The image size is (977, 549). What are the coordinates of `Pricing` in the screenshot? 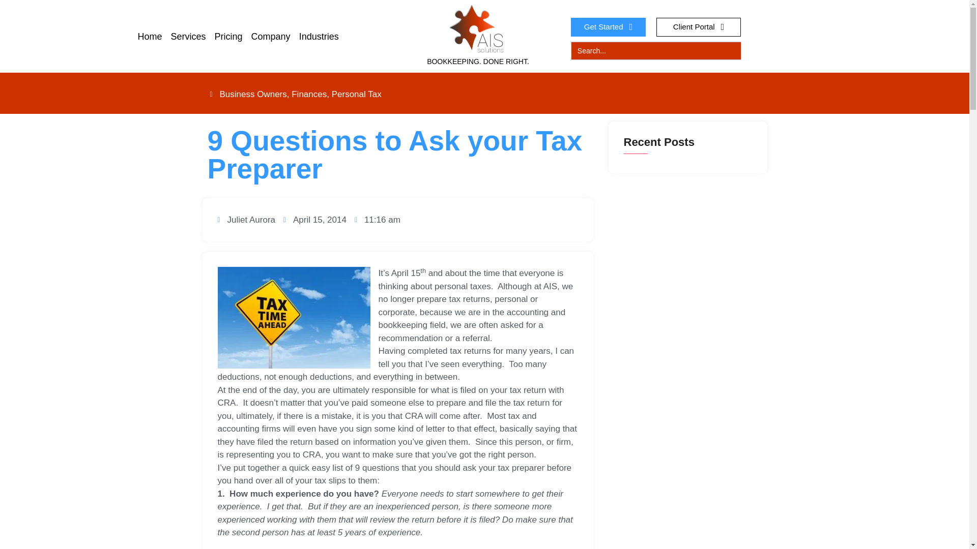 It's located at (229, 37).